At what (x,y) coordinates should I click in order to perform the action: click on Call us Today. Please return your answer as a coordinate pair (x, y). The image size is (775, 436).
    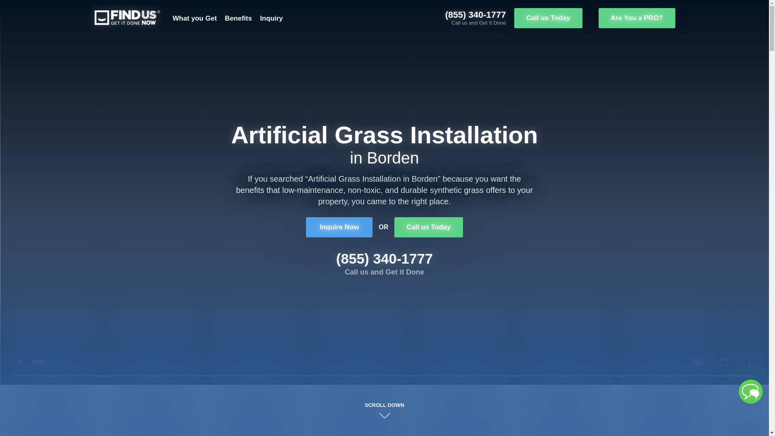
    Looking at the image, I should click on (548, 18).